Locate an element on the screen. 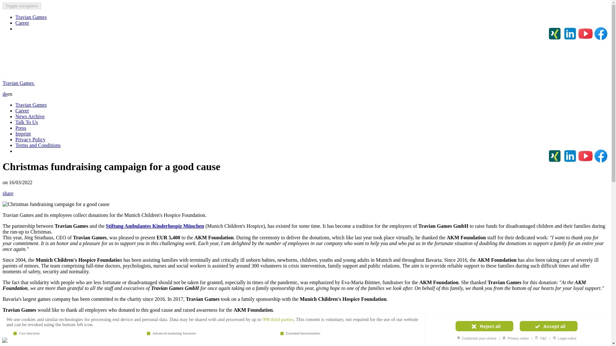  Privacy settings is located at coordinates (7, 338).